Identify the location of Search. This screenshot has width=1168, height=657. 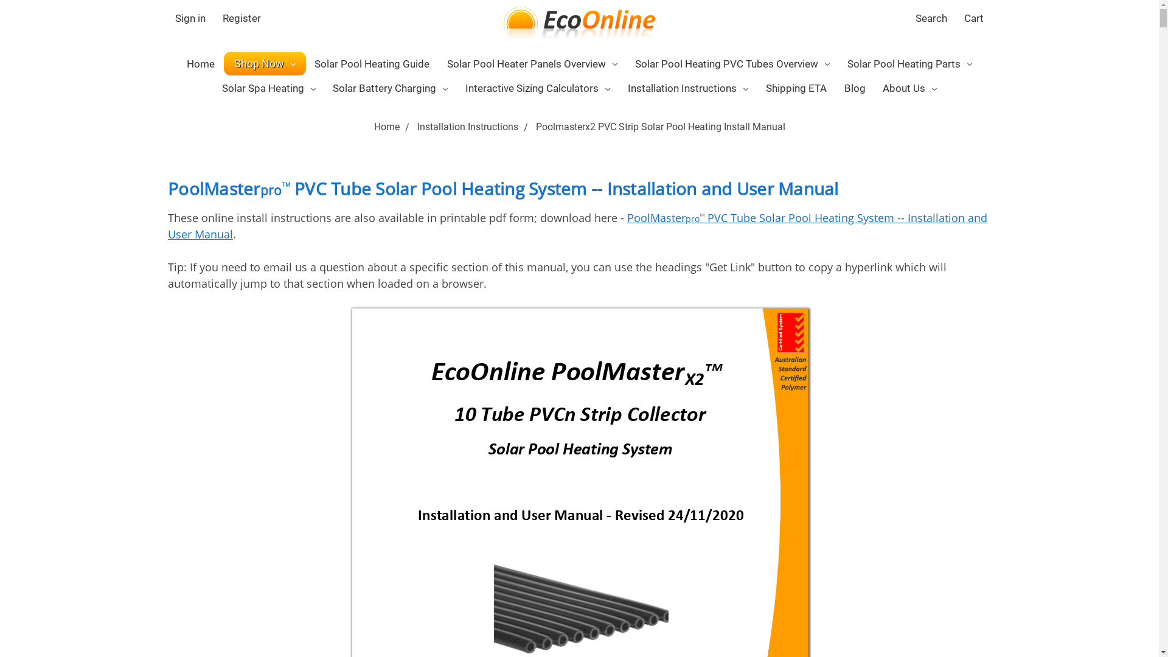
(931, 19).